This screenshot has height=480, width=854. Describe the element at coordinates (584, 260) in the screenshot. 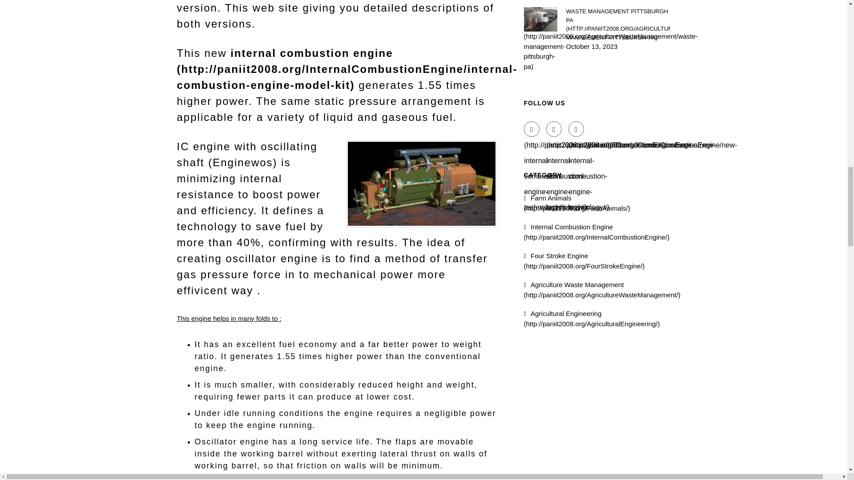

I see `View all posts filed under Four Stroke Engine` at that location.